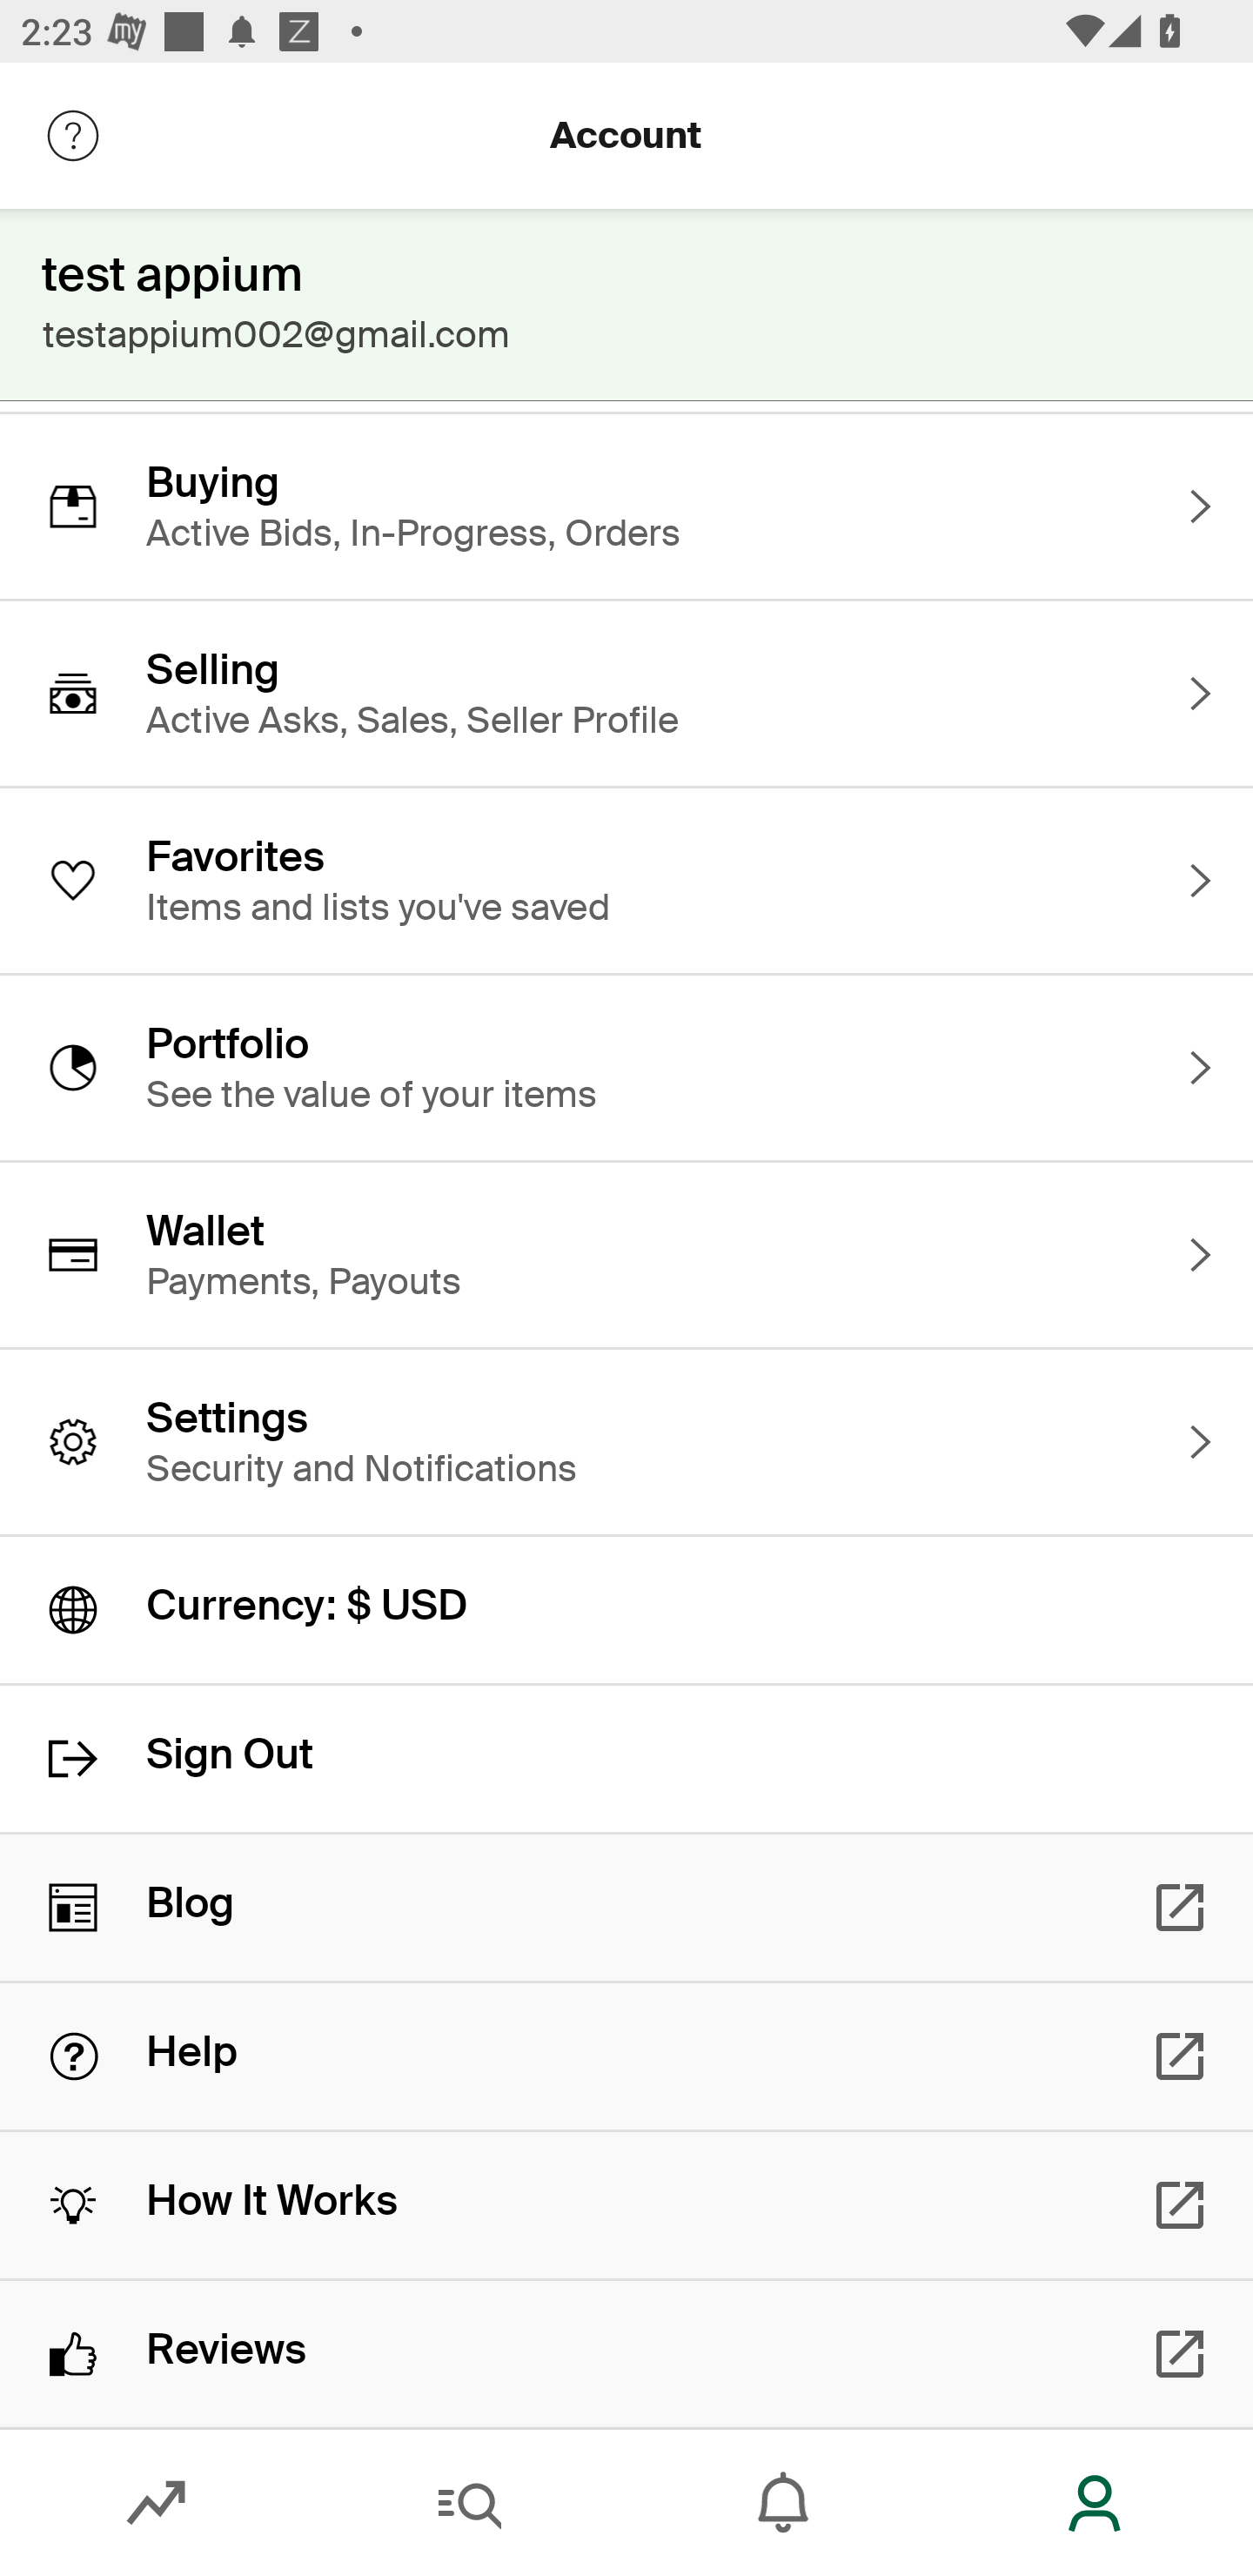 The height and width of the screenshot is (2576, 1253). Describe the element at coordinates (626, 1758) in the screenshot. I see `Sign Out` at that location.